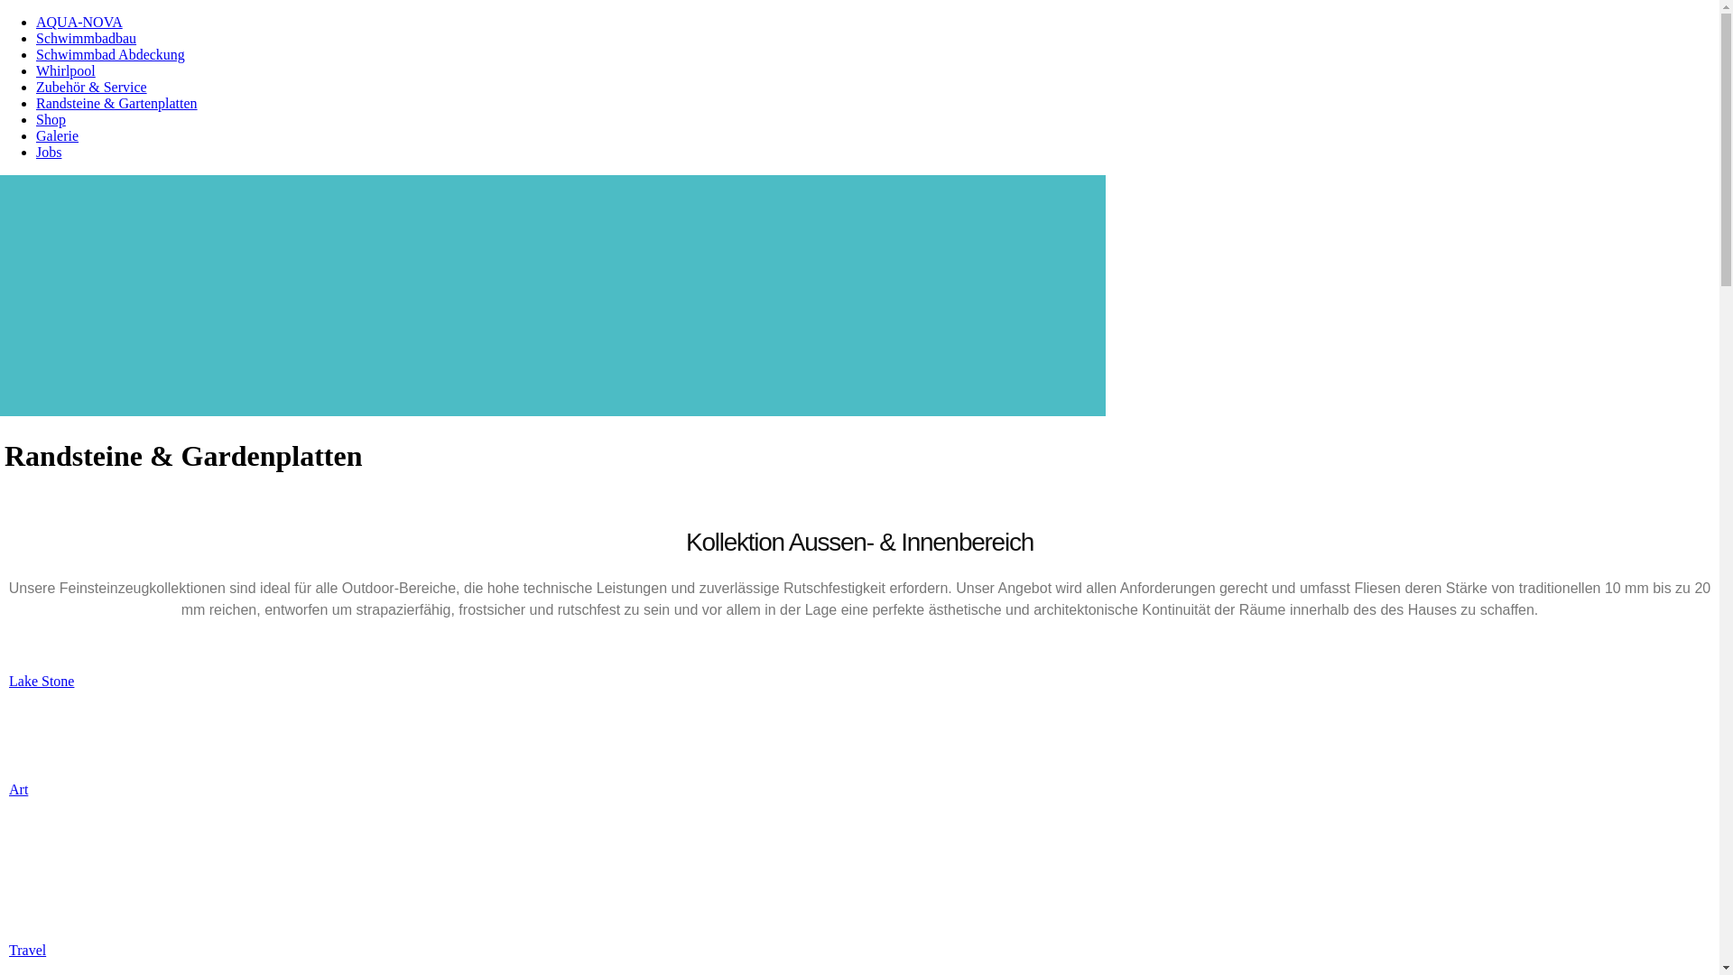  What do you see at coordinates (79, 22) in the screenshot?
I see `AQUA-NOVA` at bounding box center [79, 22].